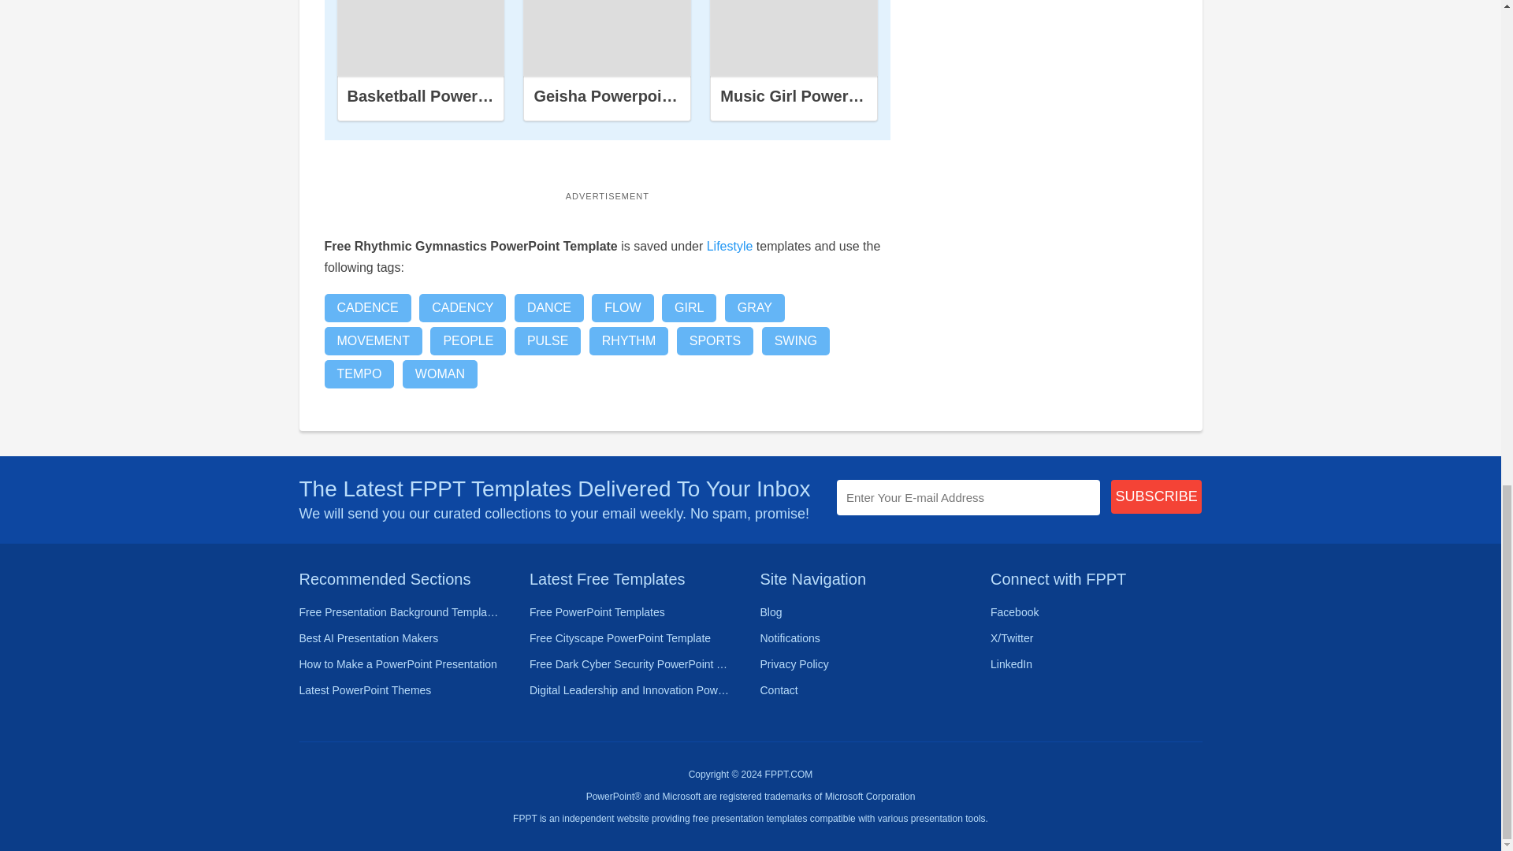 Image resolution: width=1513 pixels, height=851 pixels. I want to click on music girl powerpoint, so click(794, 38).